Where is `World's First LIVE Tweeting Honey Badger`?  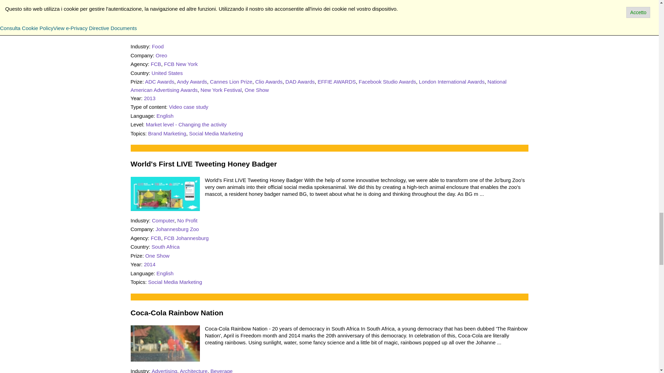
World's First LIVE Tweeting Honey Badger is located at coordinates (165, 193).